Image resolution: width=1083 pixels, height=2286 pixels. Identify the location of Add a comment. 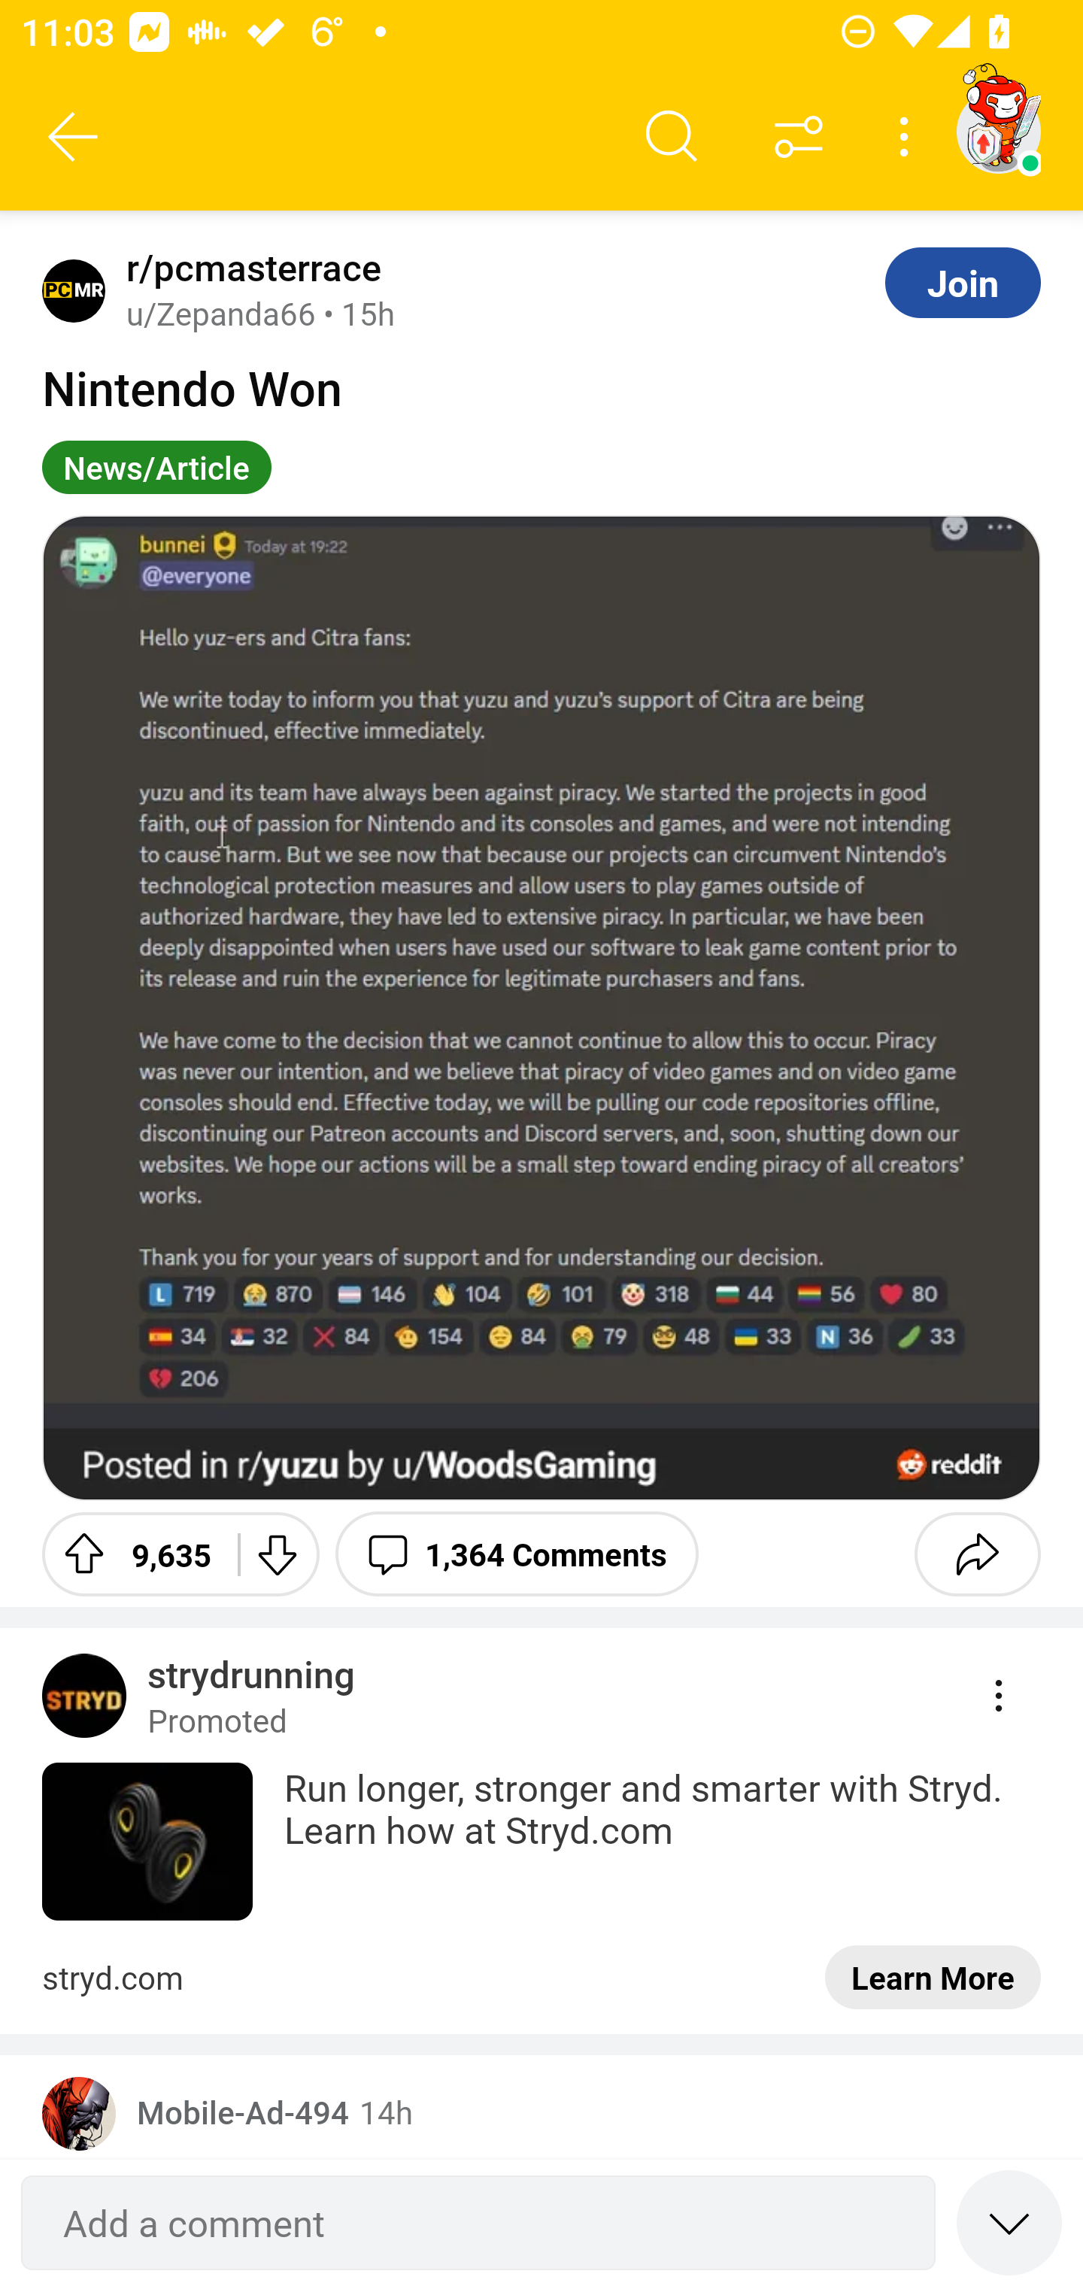
(478, 2223).